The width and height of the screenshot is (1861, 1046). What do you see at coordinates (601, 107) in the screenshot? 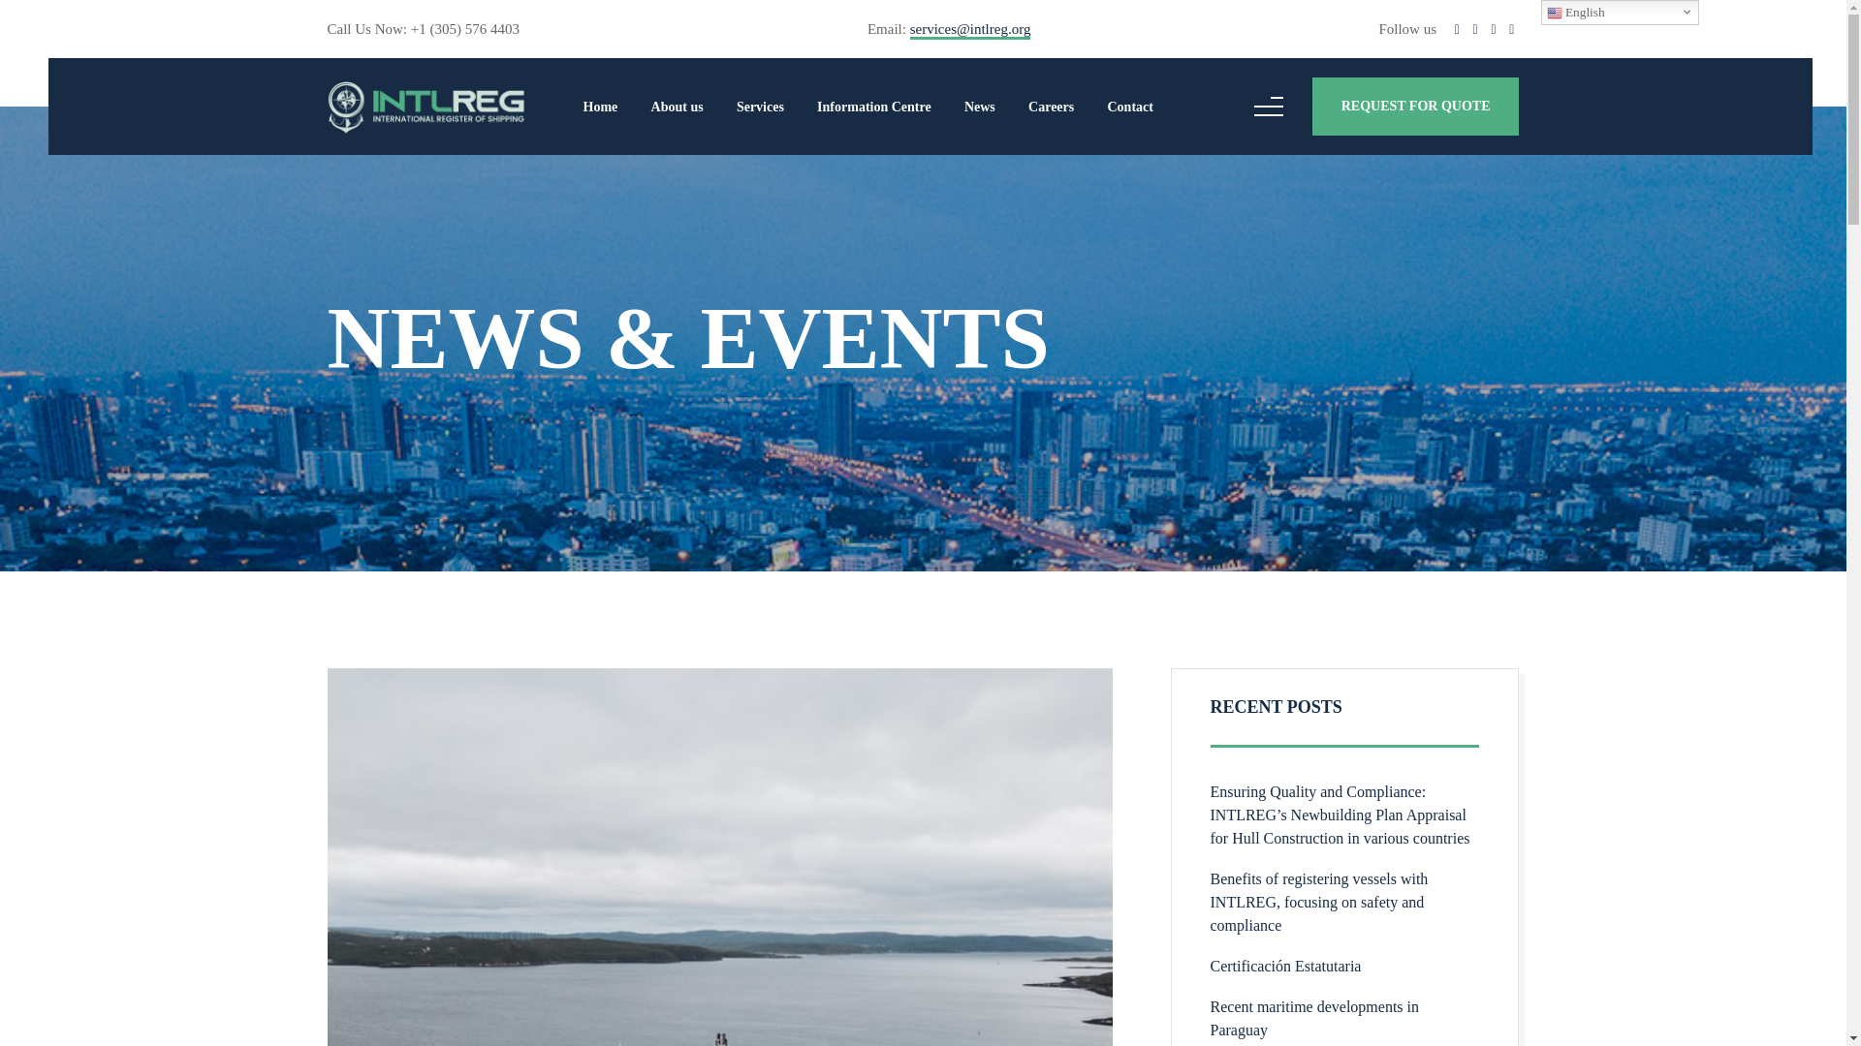
I see `Home` at bounding box center [601, 107].